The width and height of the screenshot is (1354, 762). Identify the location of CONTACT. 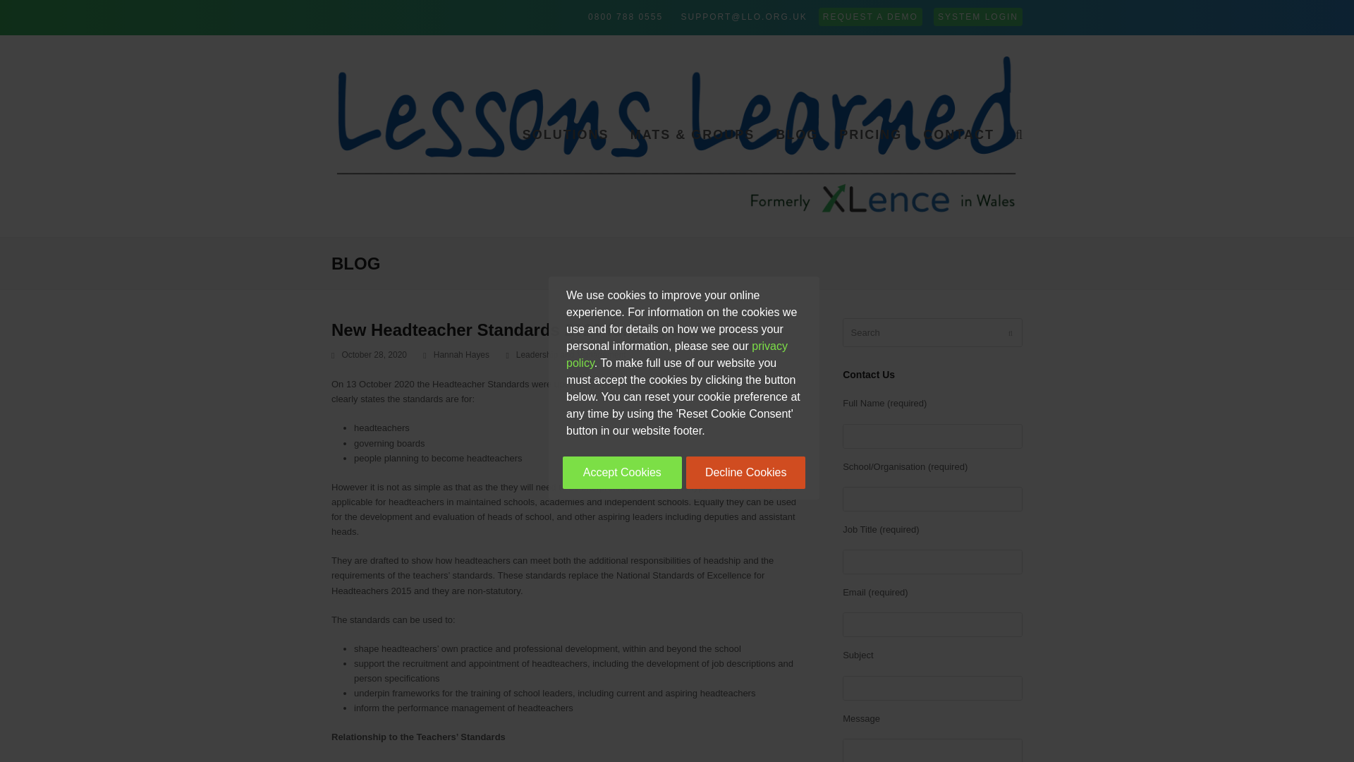
(958, 136).